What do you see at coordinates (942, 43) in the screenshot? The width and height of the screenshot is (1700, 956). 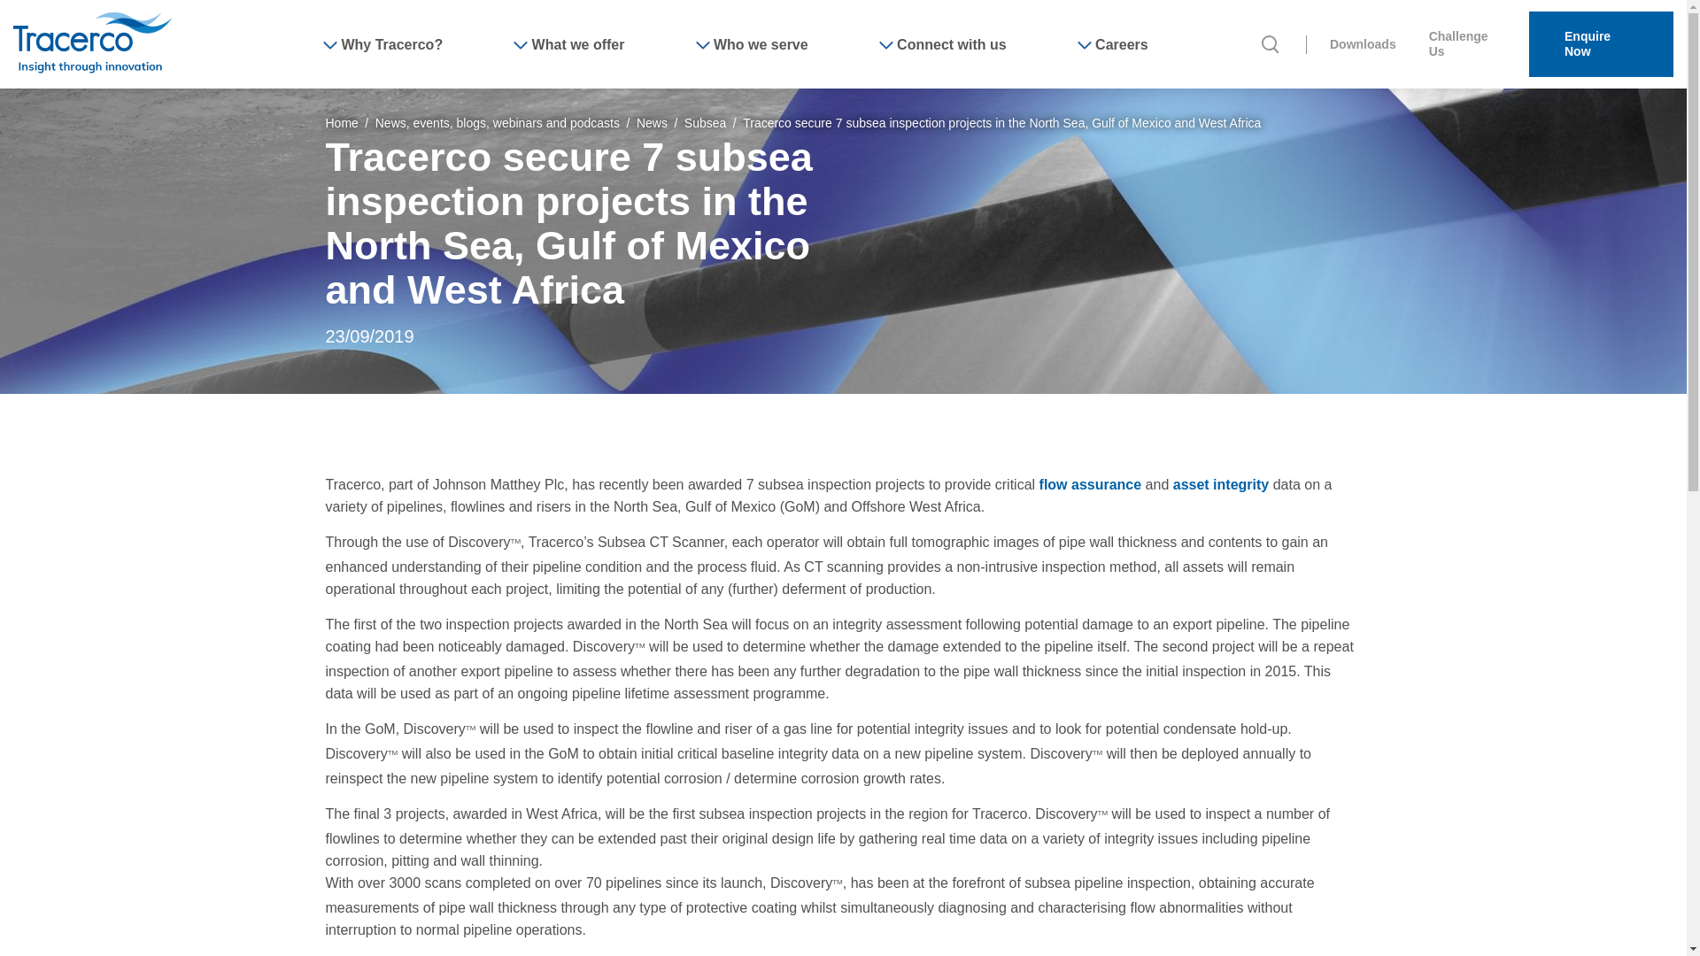 I see `Connect with us` at bounding box center [942, 43].